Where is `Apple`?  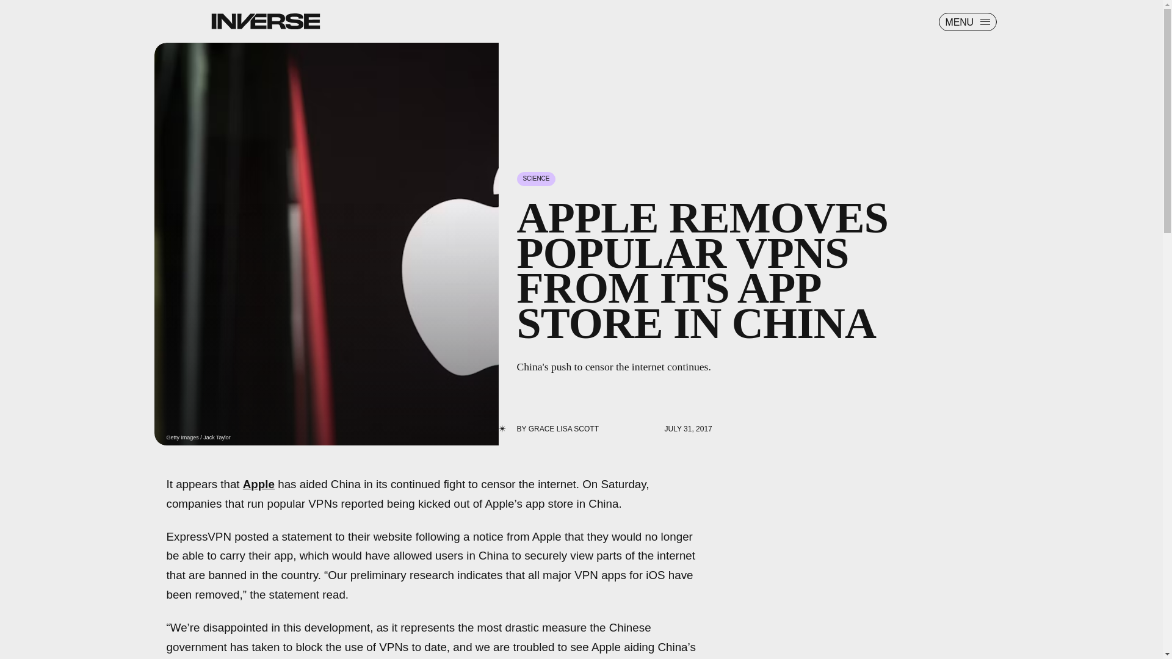 Apple is located at coordinates (258, 484).